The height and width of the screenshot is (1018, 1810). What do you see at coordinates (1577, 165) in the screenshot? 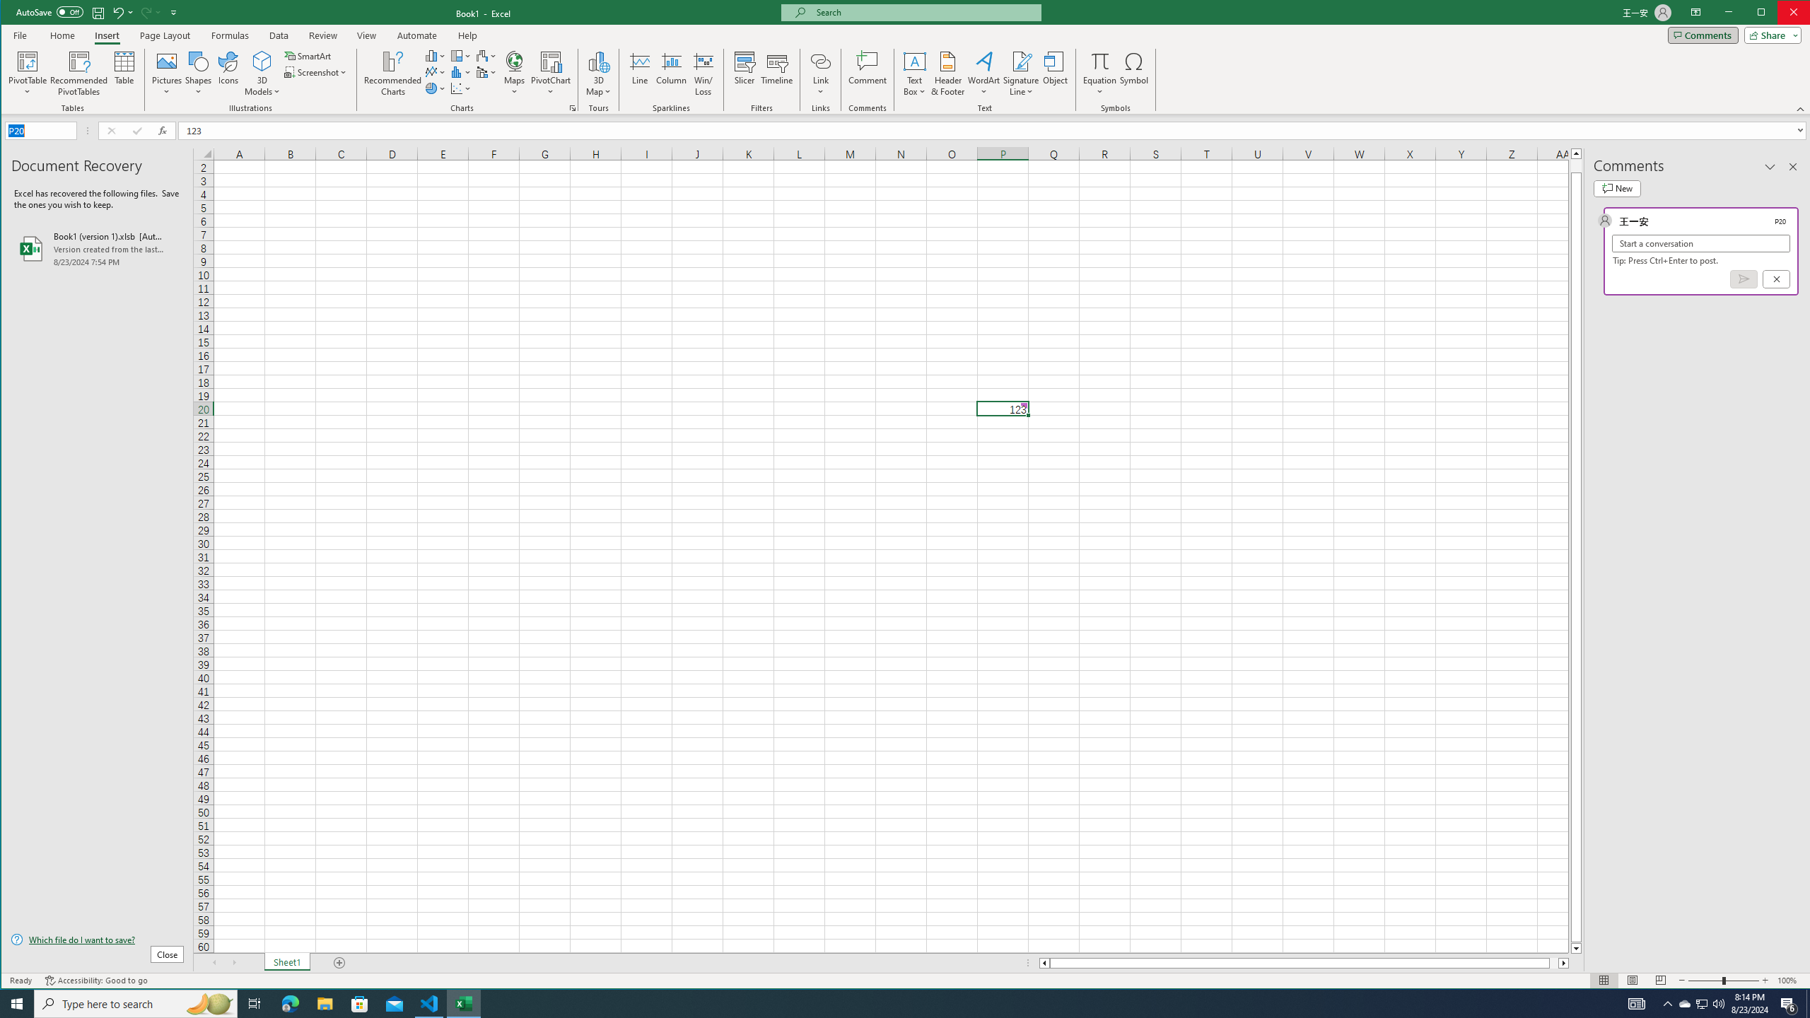
I see `Page up` at bounding box center [1577, 165].